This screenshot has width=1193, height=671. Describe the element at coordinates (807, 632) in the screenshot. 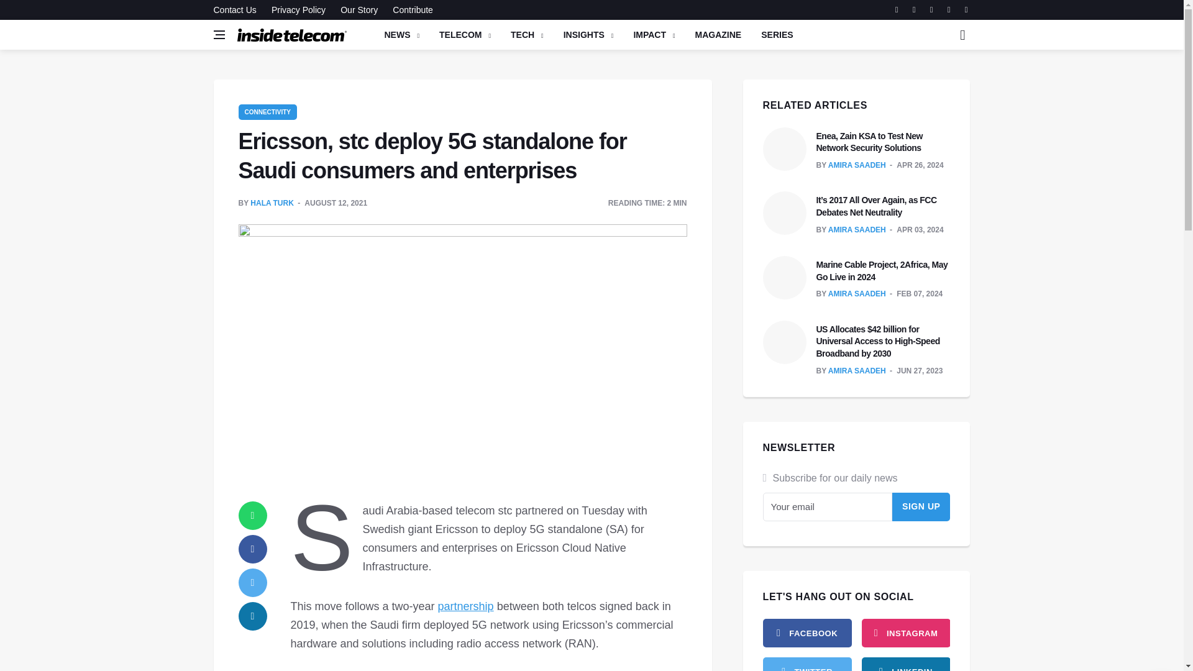

I see `facebook` at that location.